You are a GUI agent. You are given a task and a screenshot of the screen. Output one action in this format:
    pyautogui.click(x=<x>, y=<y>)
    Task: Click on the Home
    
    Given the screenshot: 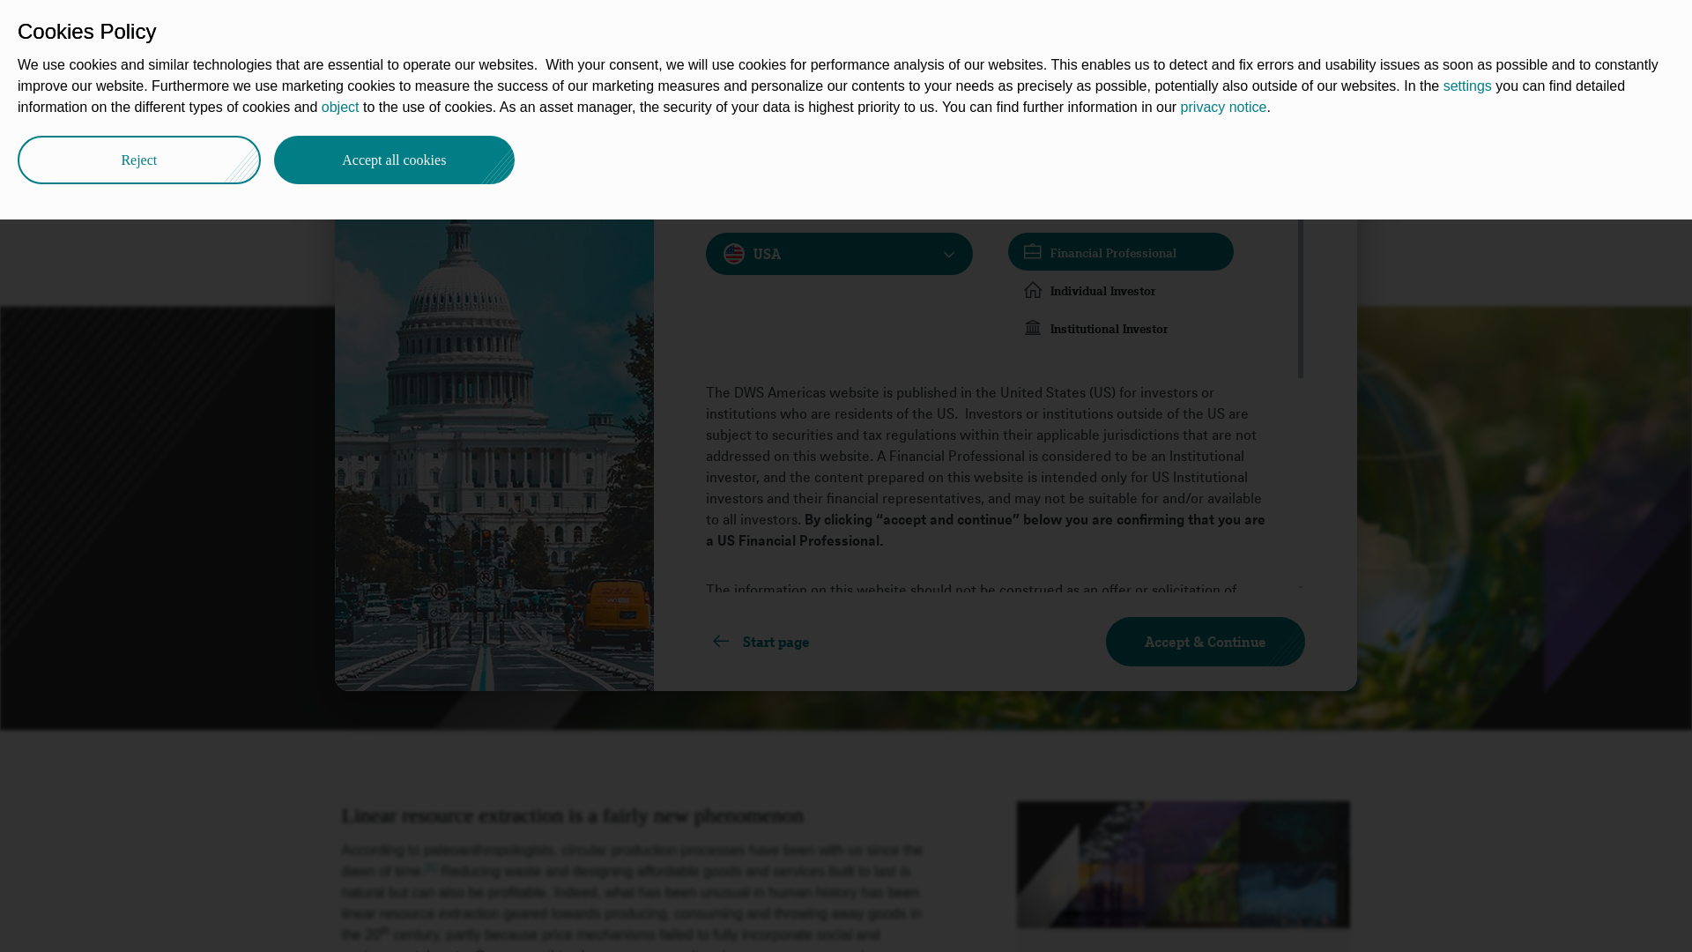 What is the action you would take?
    pyautogui.click(x=375, y=108)
    